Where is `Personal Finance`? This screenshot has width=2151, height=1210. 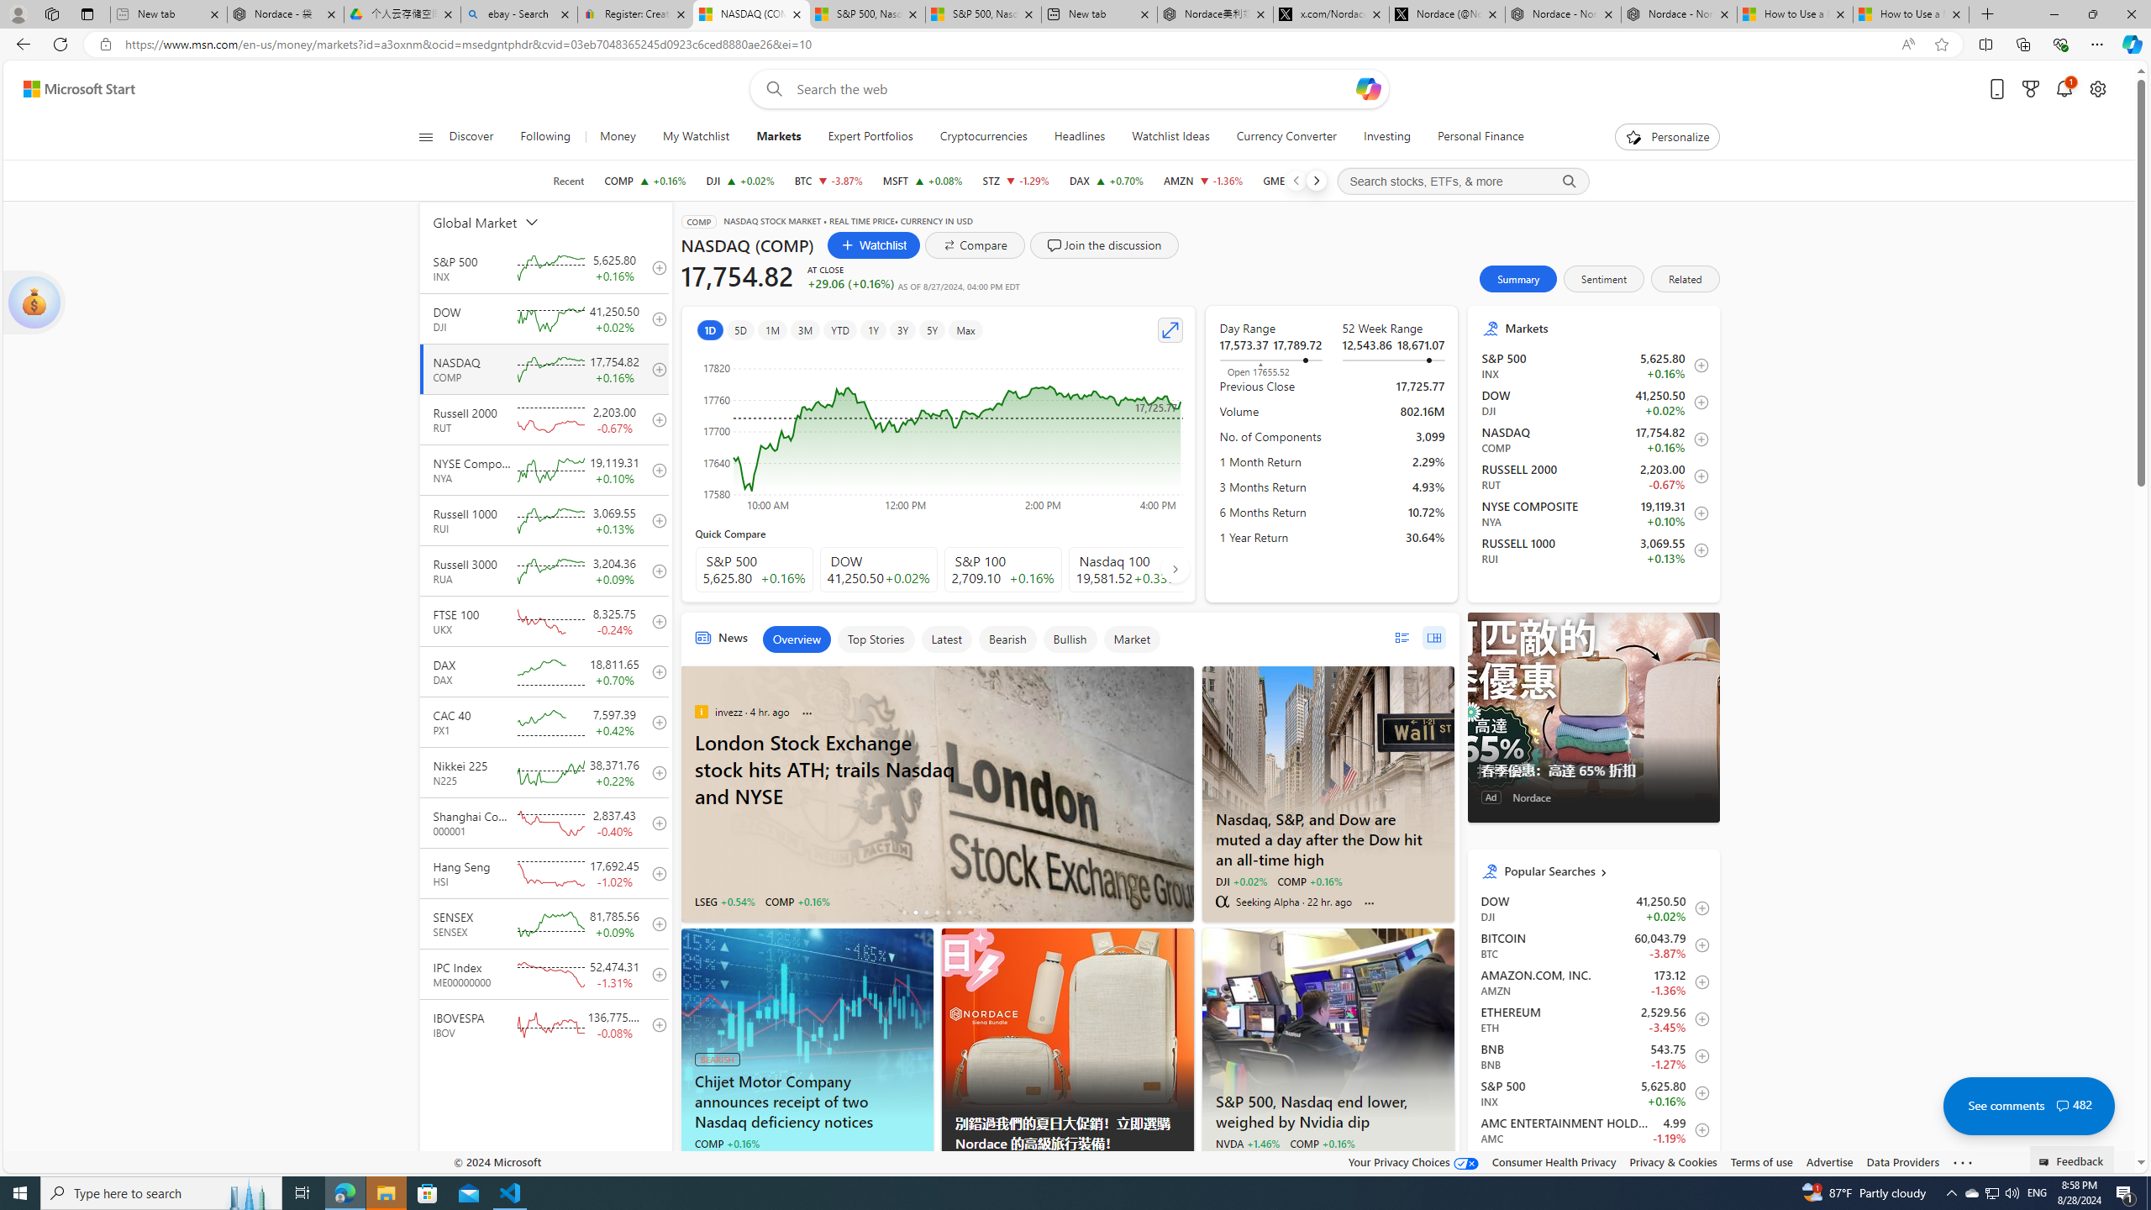
Personal Finance is located at coordinates (1480, 137).